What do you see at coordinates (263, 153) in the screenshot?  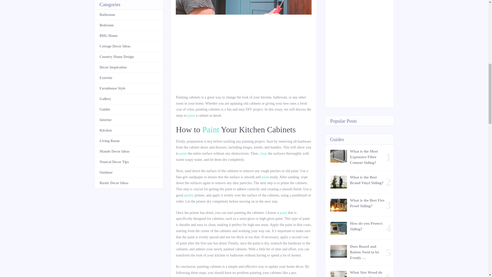 I see `Posts tagged with clean` at bounding box center [263, 153].